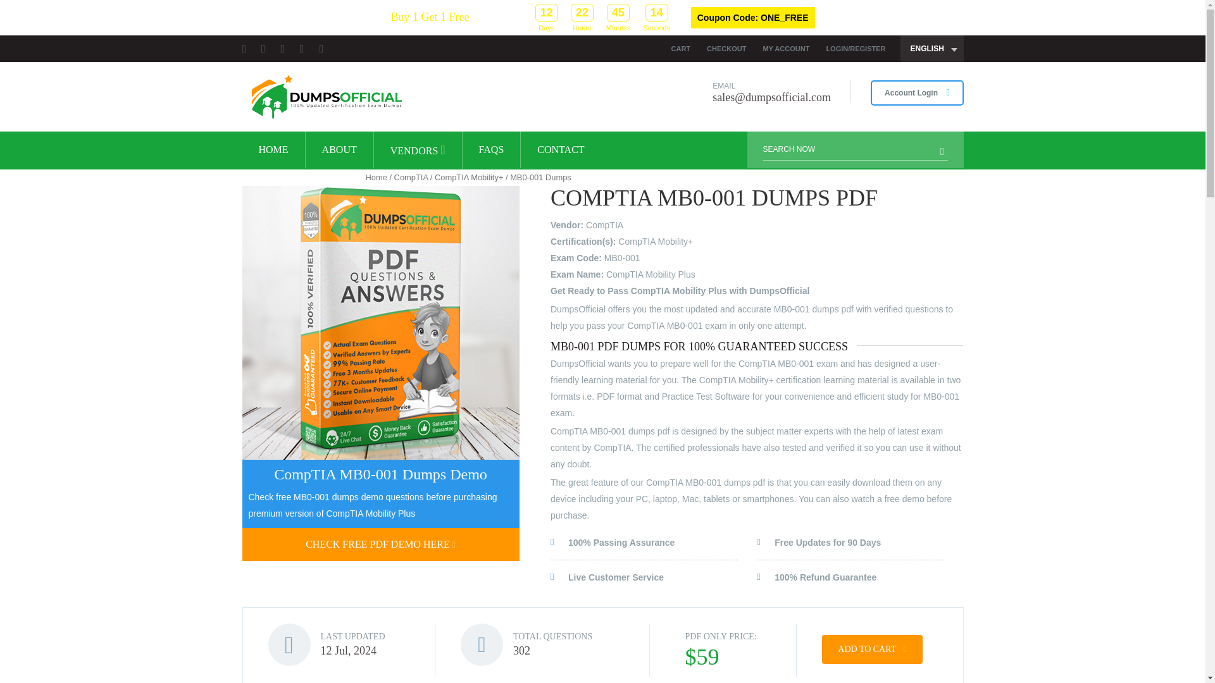 The height and width of the screenshot is (683, 1215). Describe the element at coordinates (325, 96) in the screenshot. I see `Dumps Official` at that location.